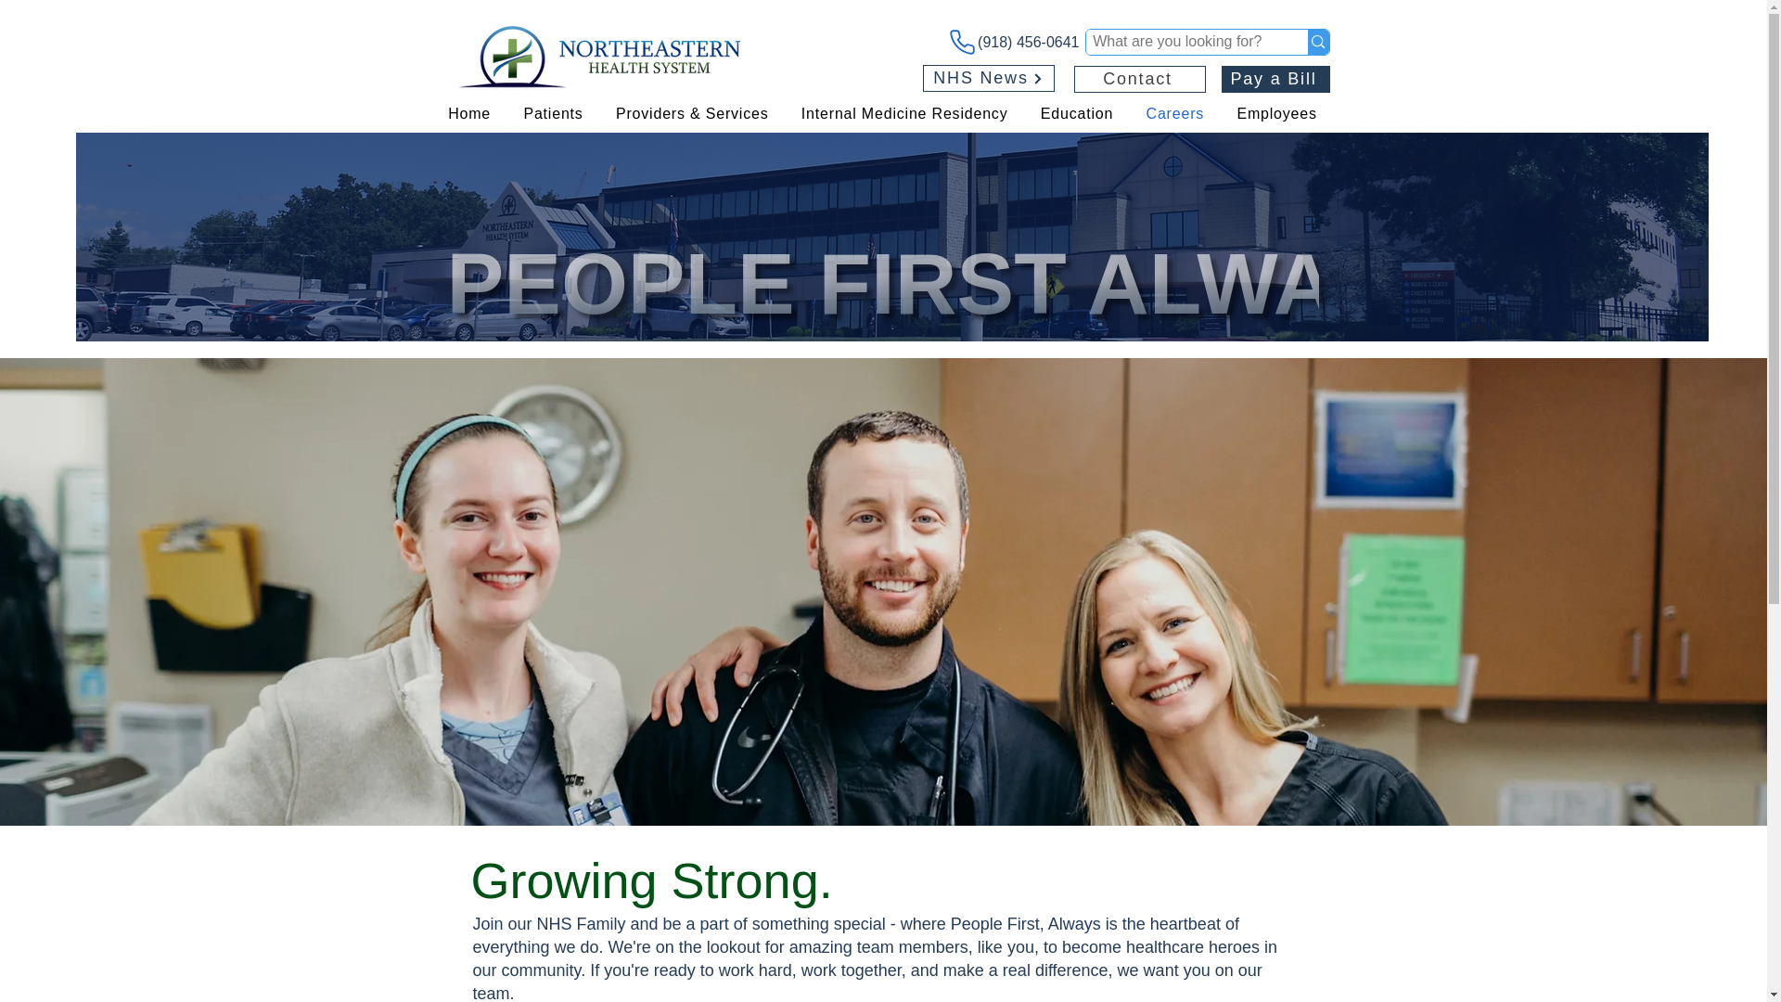 The image size is (1781, 1002). Describe the element at coordinates (1275, 80) in the screenshot. I see `Pay a Bill` at that location.